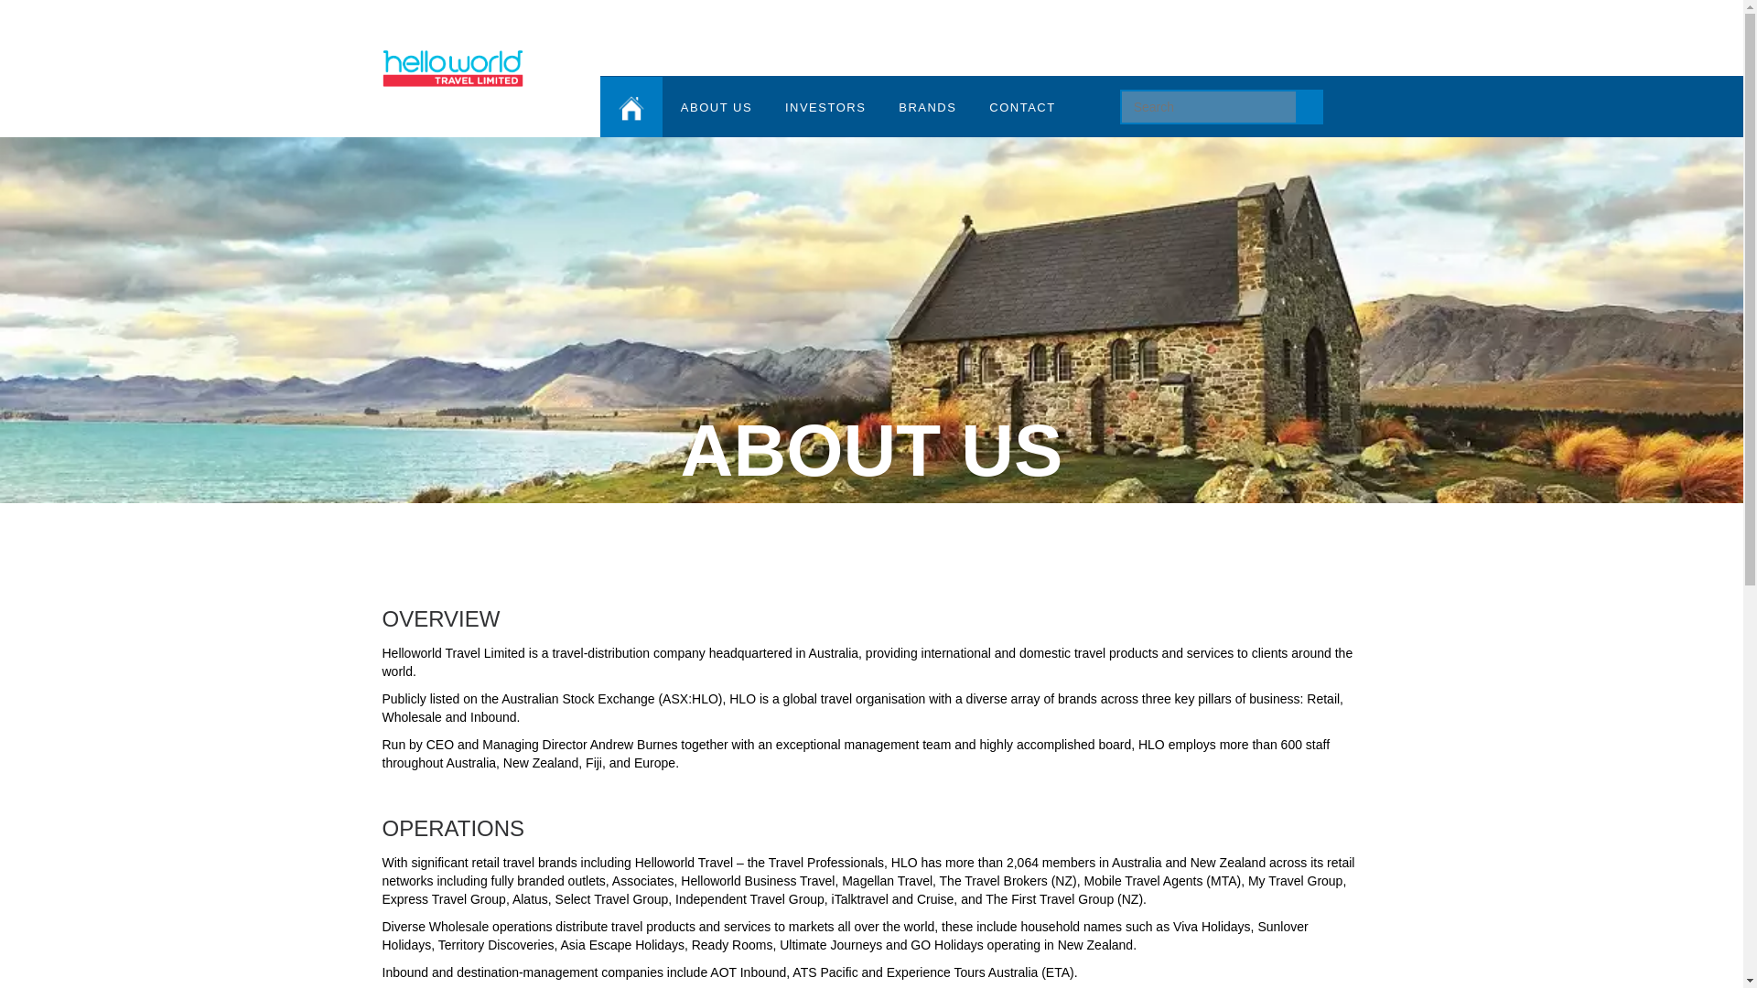 This screenshot has width=1757, height=988. Describe the element at coordinates (716, 108) in the screenshot. I see `ABOUT US` at that location.